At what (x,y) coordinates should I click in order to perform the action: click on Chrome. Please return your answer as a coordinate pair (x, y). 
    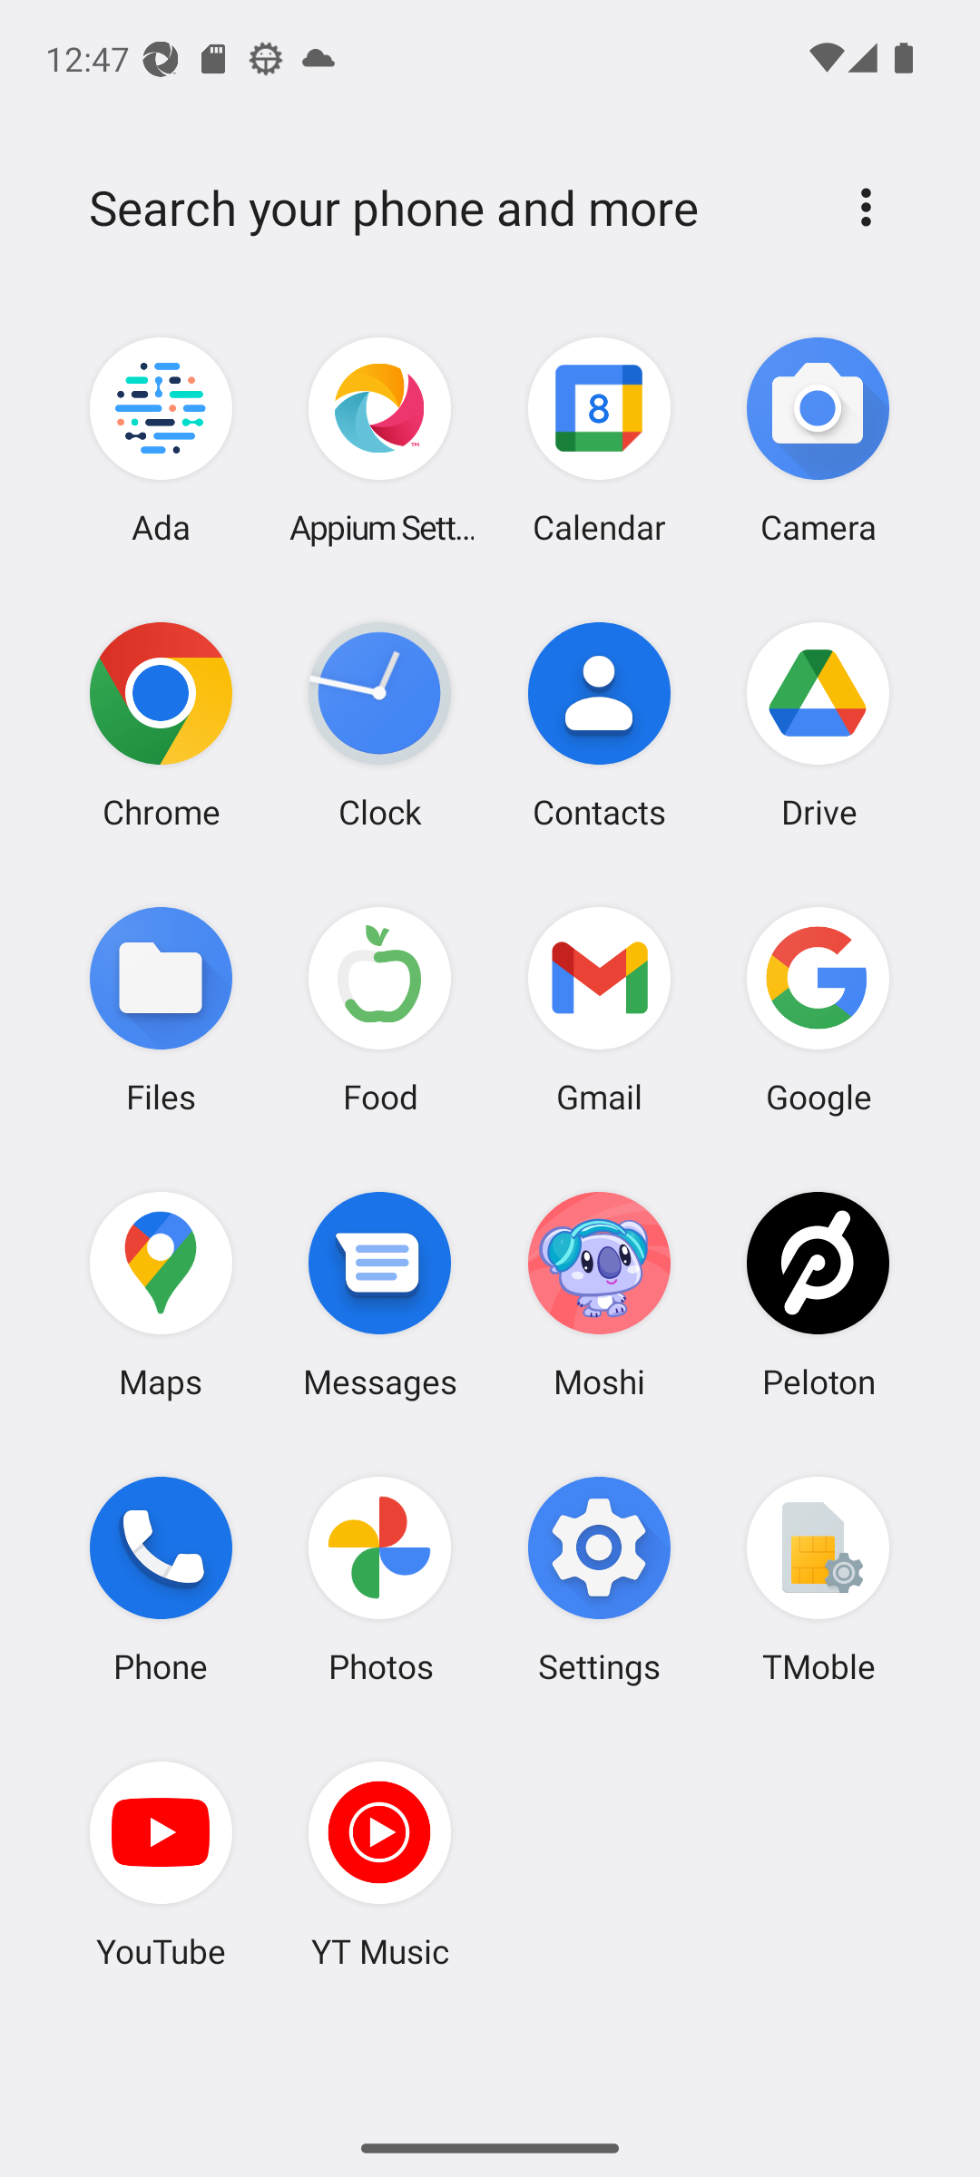
    Looking at the image, I should click on (162, 725).